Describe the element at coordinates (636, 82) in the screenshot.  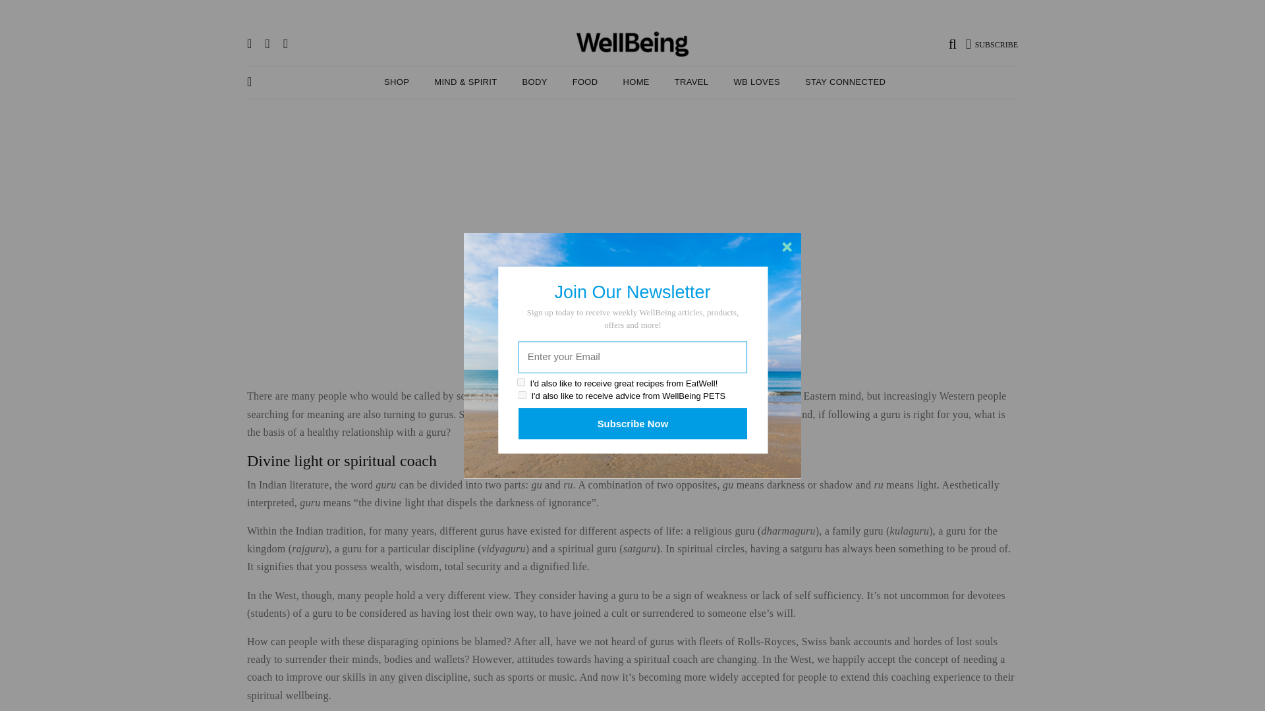
I see `HOME` at that location.